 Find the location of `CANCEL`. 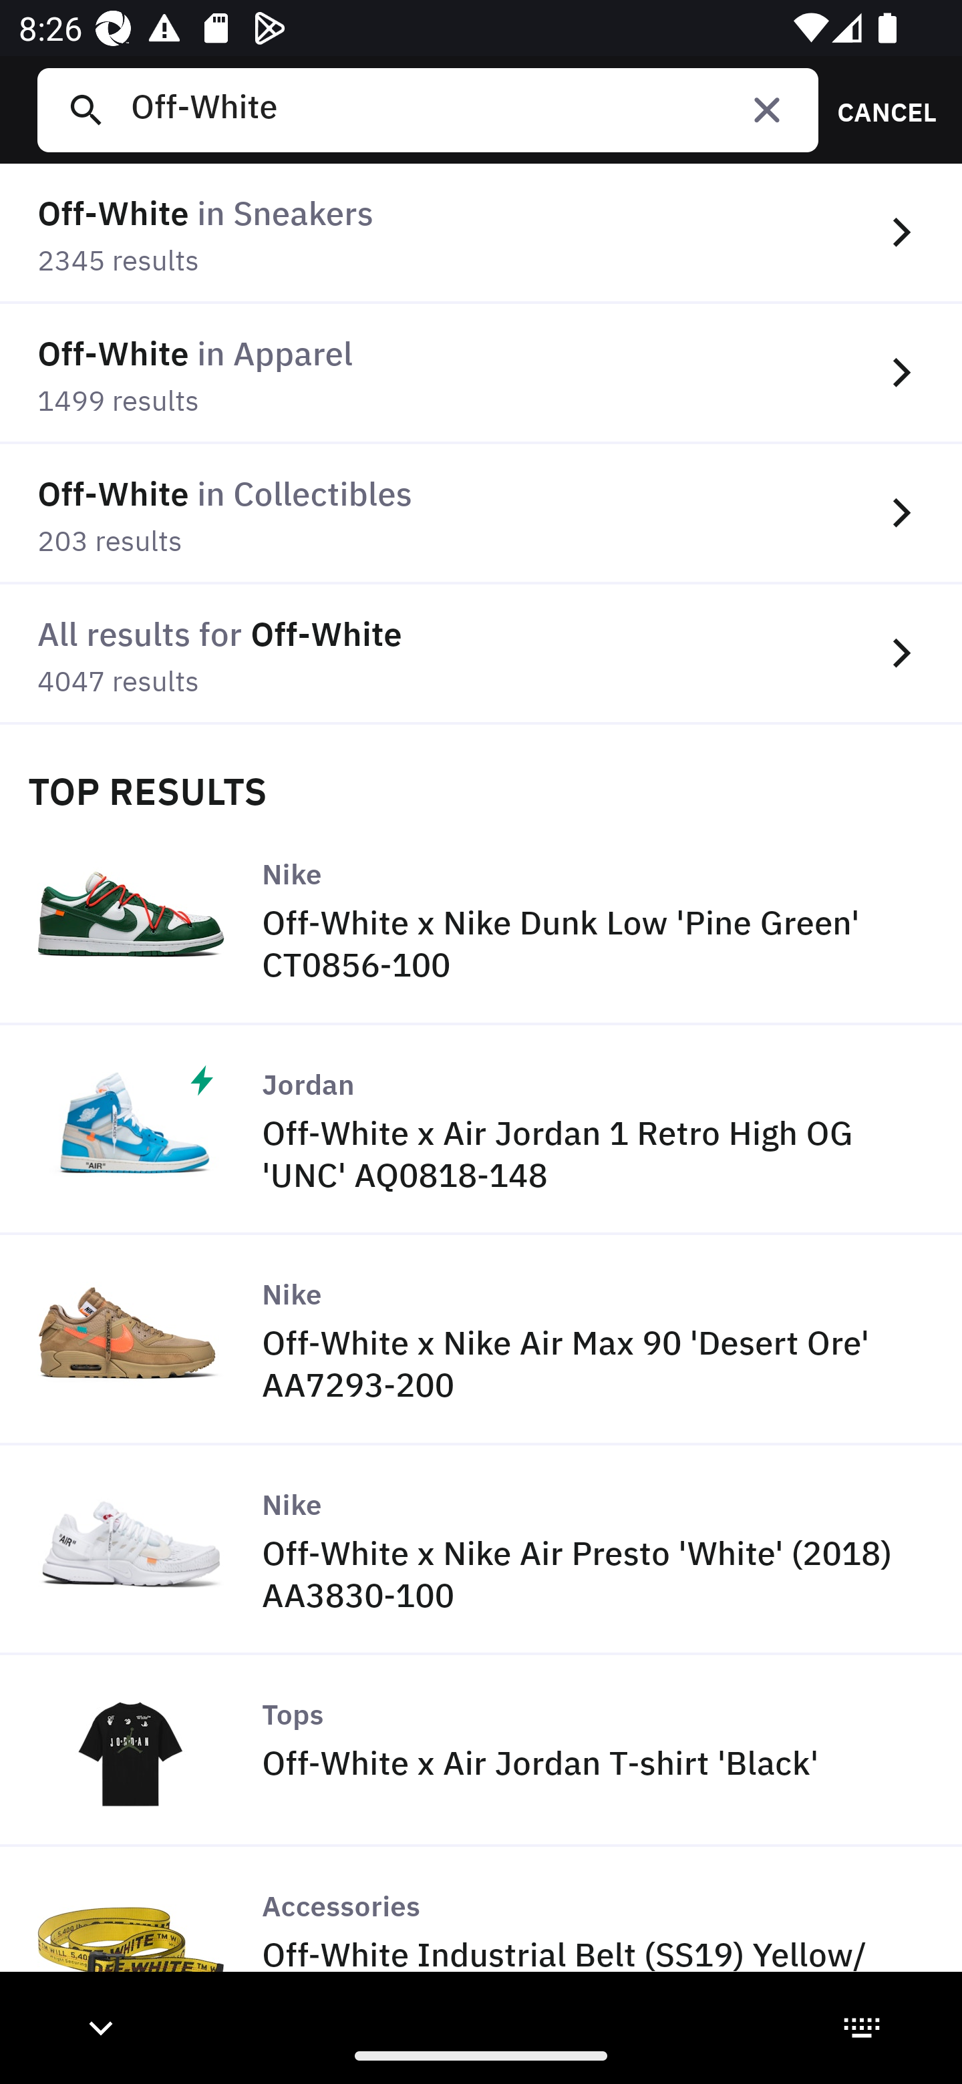

CANCEL is located at coordinates (878, 110).